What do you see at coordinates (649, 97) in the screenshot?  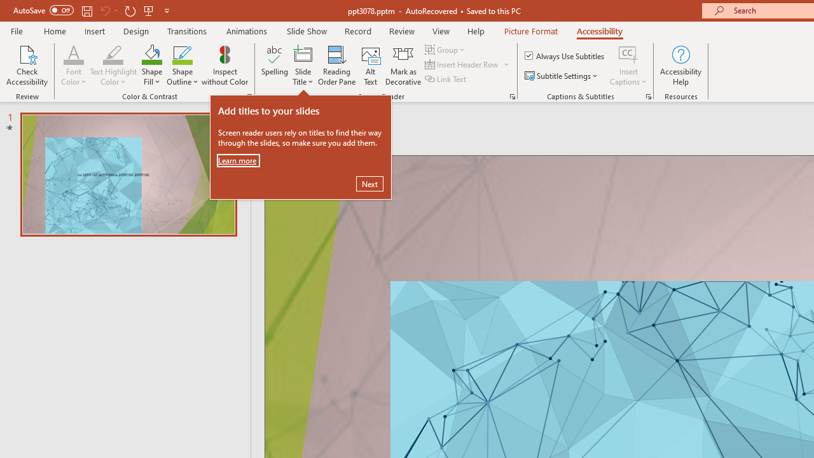 I see `Captions & Subtitles` at bounding box center [649, 97].